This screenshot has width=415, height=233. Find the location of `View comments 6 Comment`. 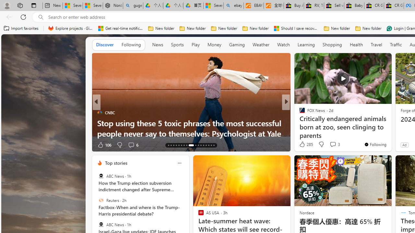

View comments 6 Comment is located at coordinates (331, 145).